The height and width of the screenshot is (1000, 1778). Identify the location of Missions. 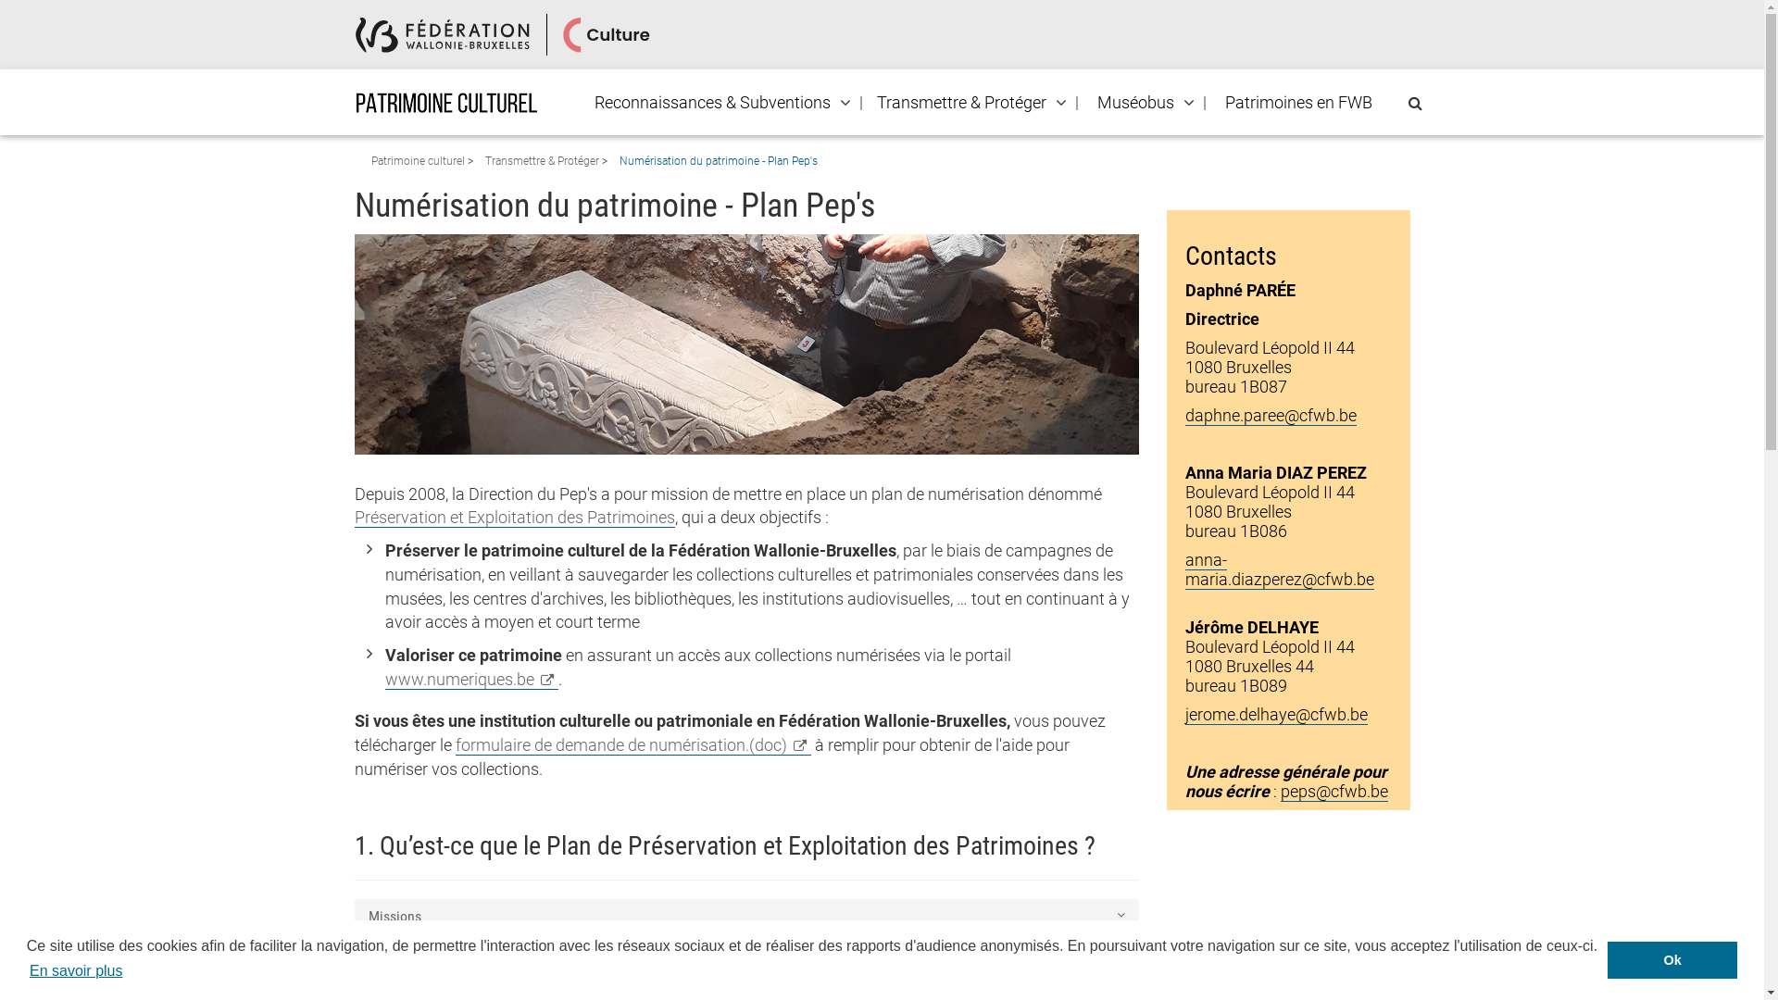
(746, 917).